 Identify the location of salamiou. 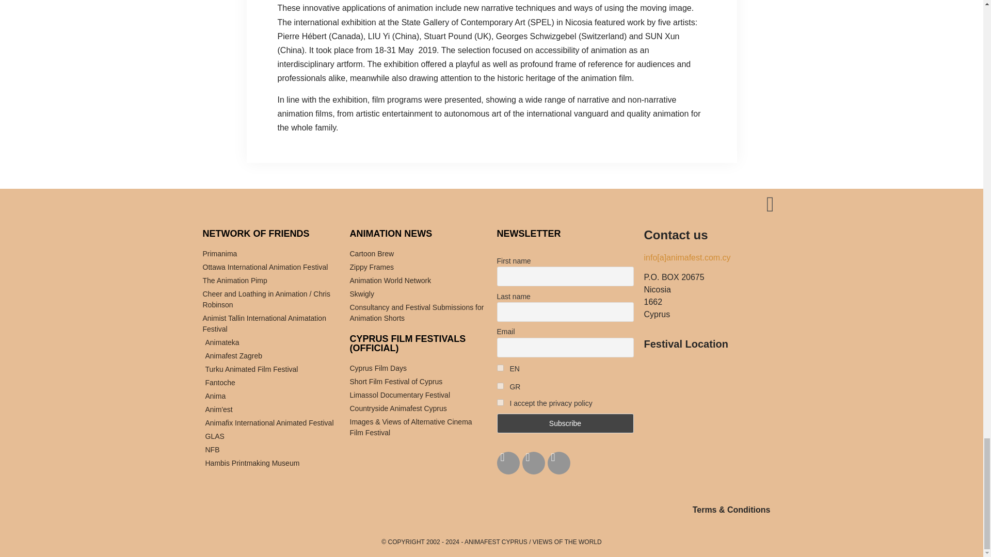
(712, 423).